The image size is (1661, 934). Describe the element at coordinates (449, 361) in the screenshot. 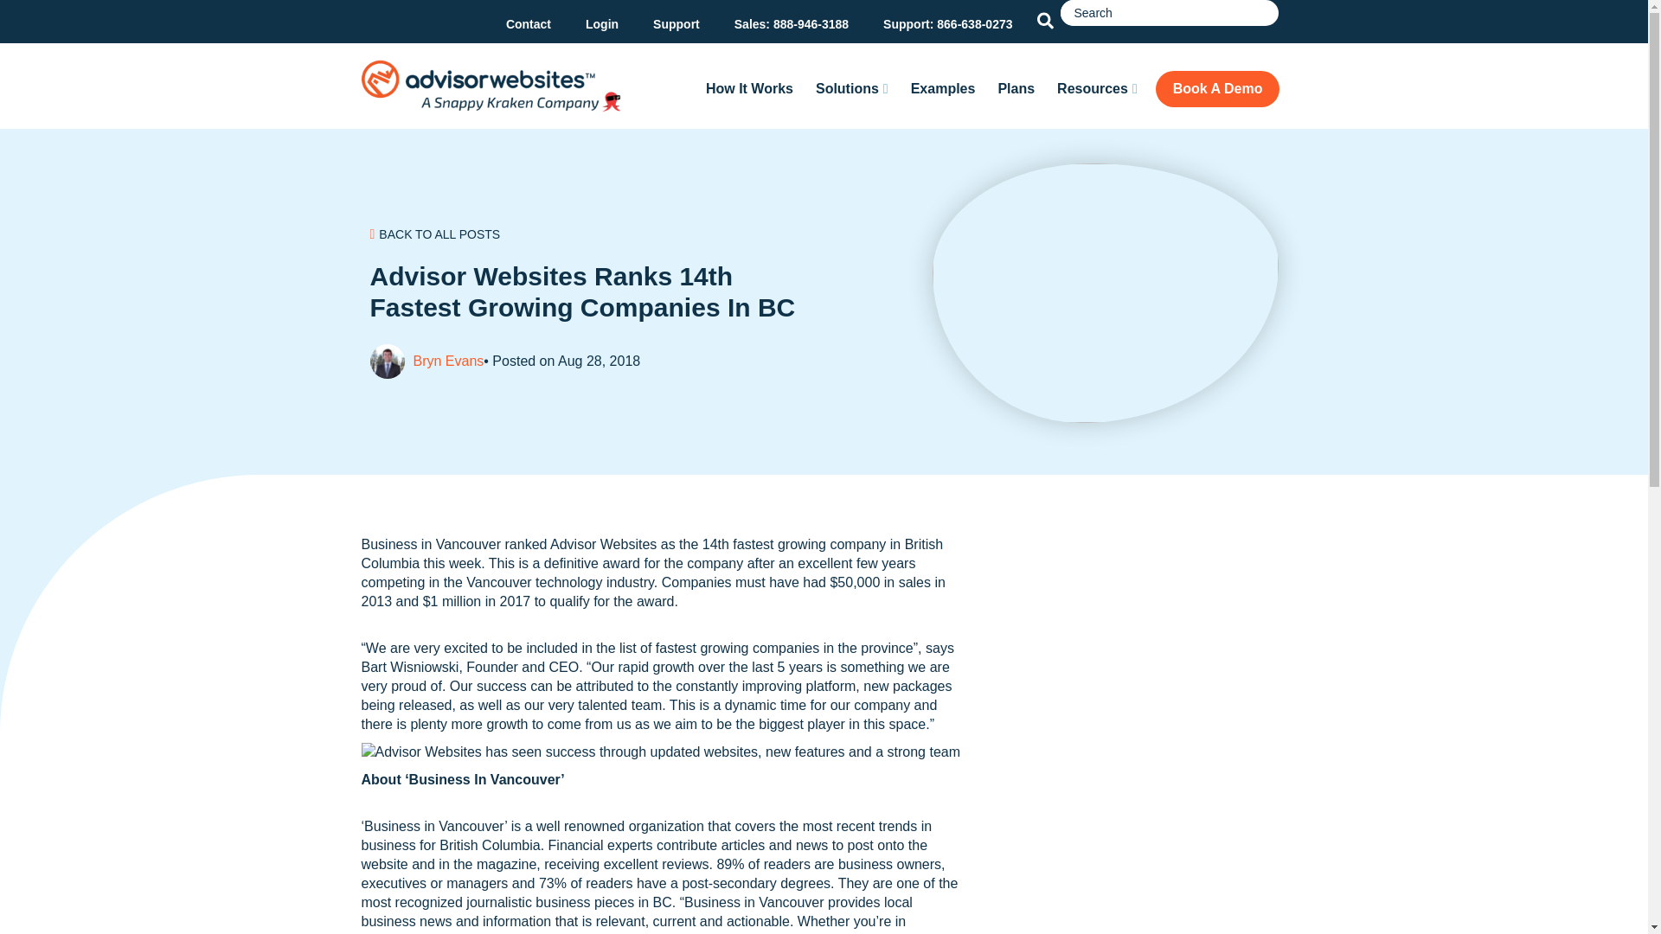

I see `Bryn Evans` at that location.